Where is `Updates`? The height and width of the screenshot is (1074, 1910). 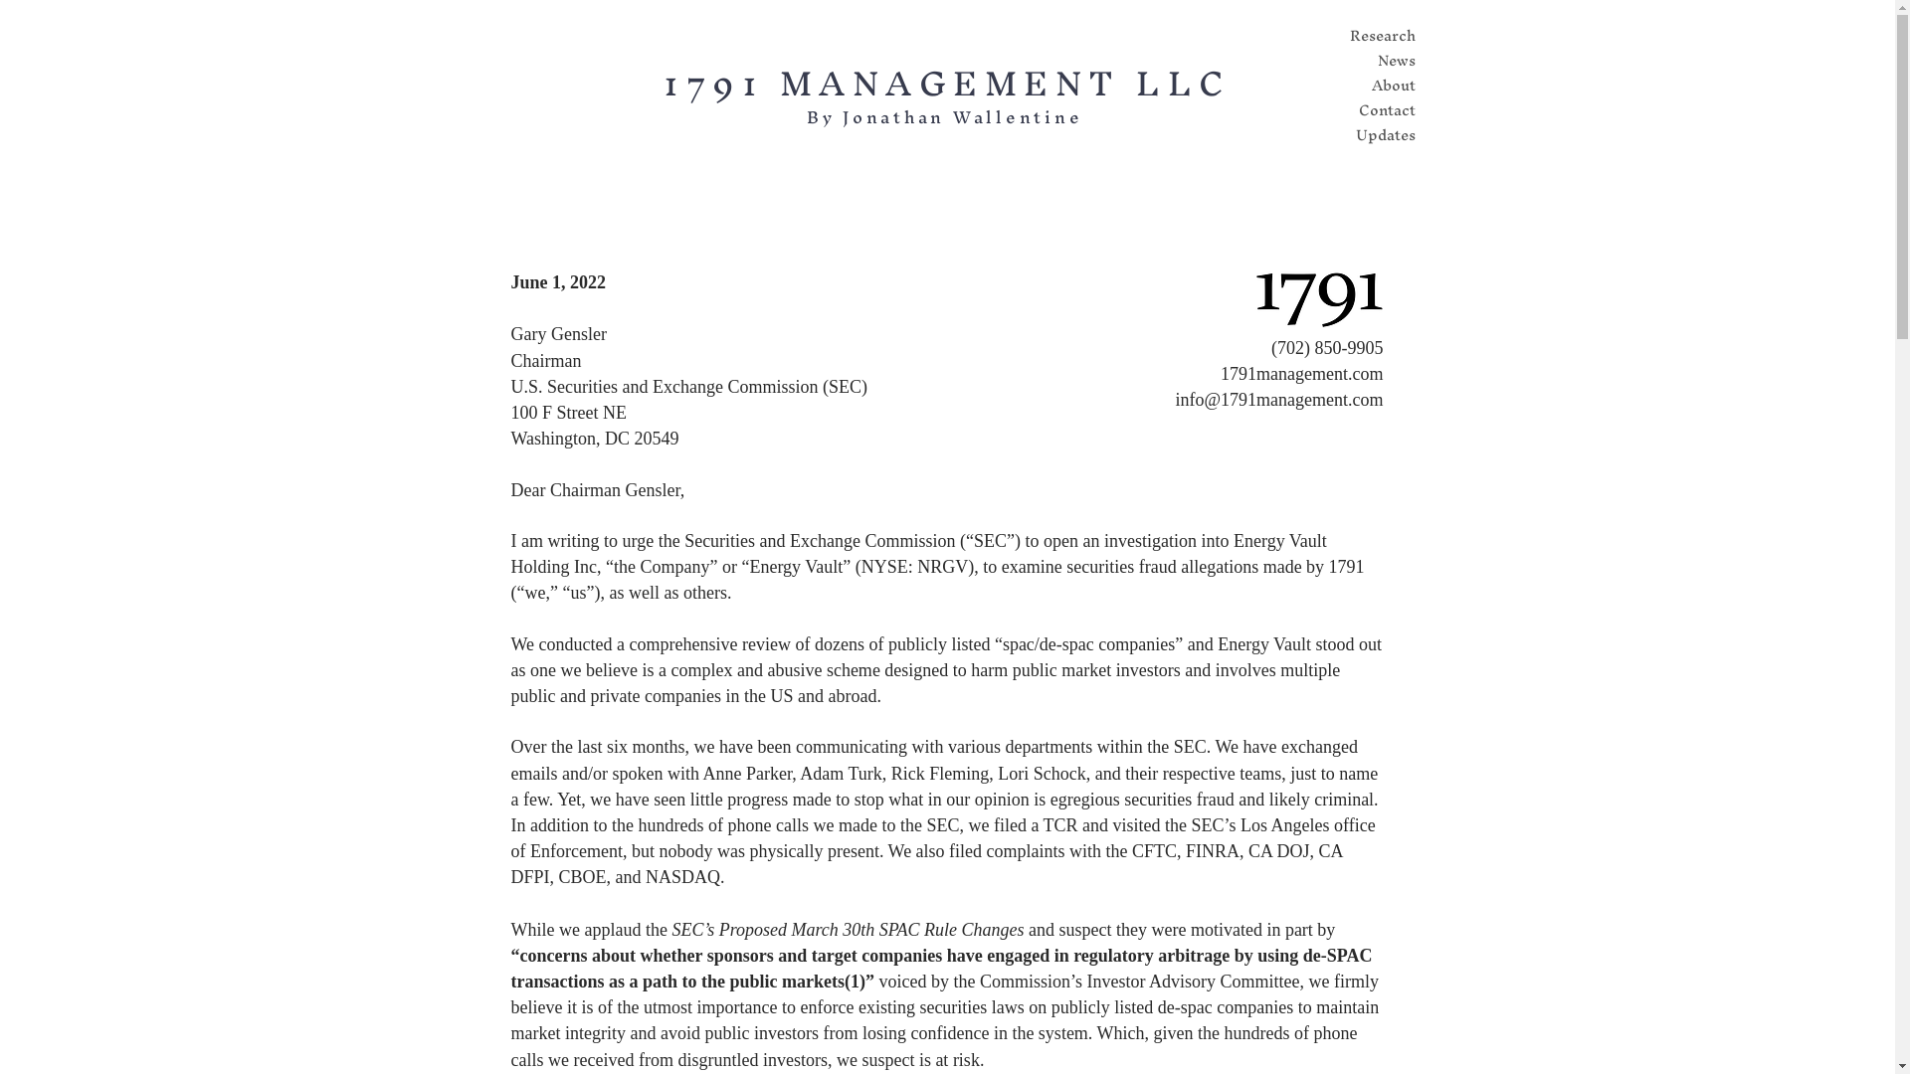 Updates is located at coordinates (1357, 135).